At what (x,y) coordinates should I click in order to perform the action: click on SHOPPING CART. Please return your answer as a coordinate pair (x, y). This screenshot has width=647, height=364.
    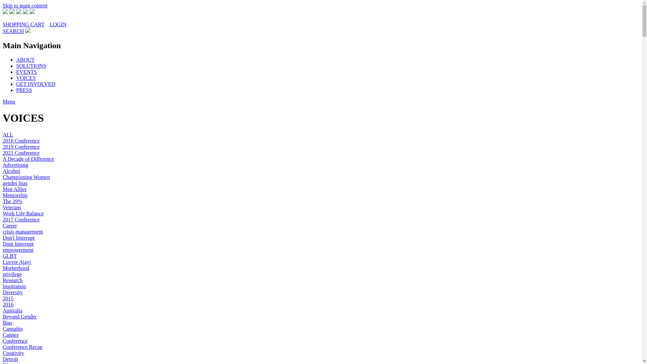
    Looking at the image, I should click on (24, 24).